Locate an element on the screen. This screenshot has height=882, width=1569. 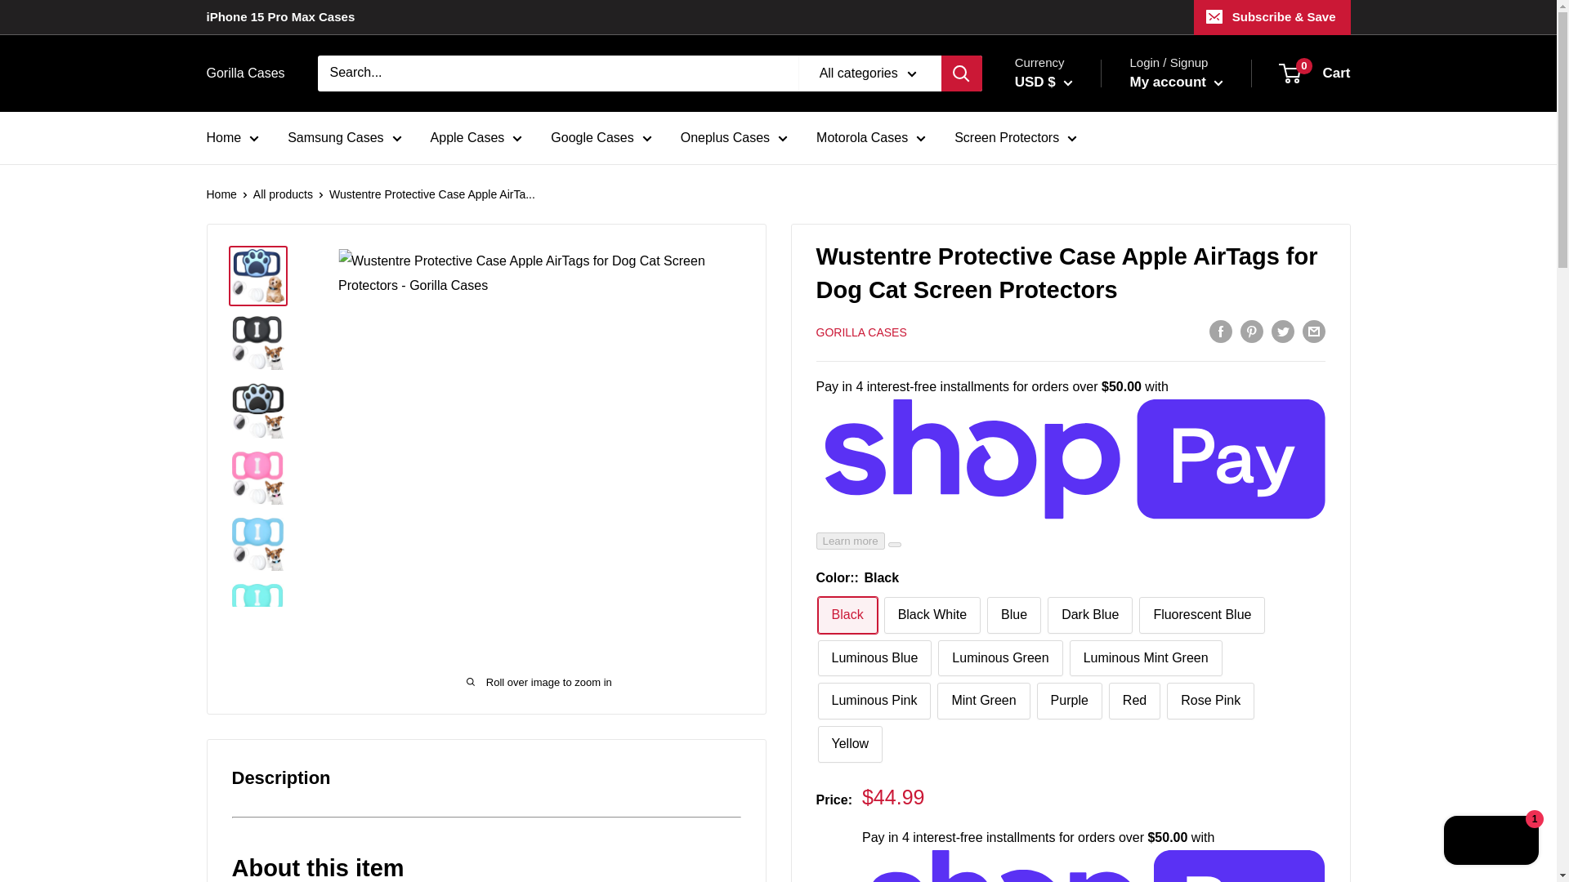
Red is located at coordinates (1134, 701).